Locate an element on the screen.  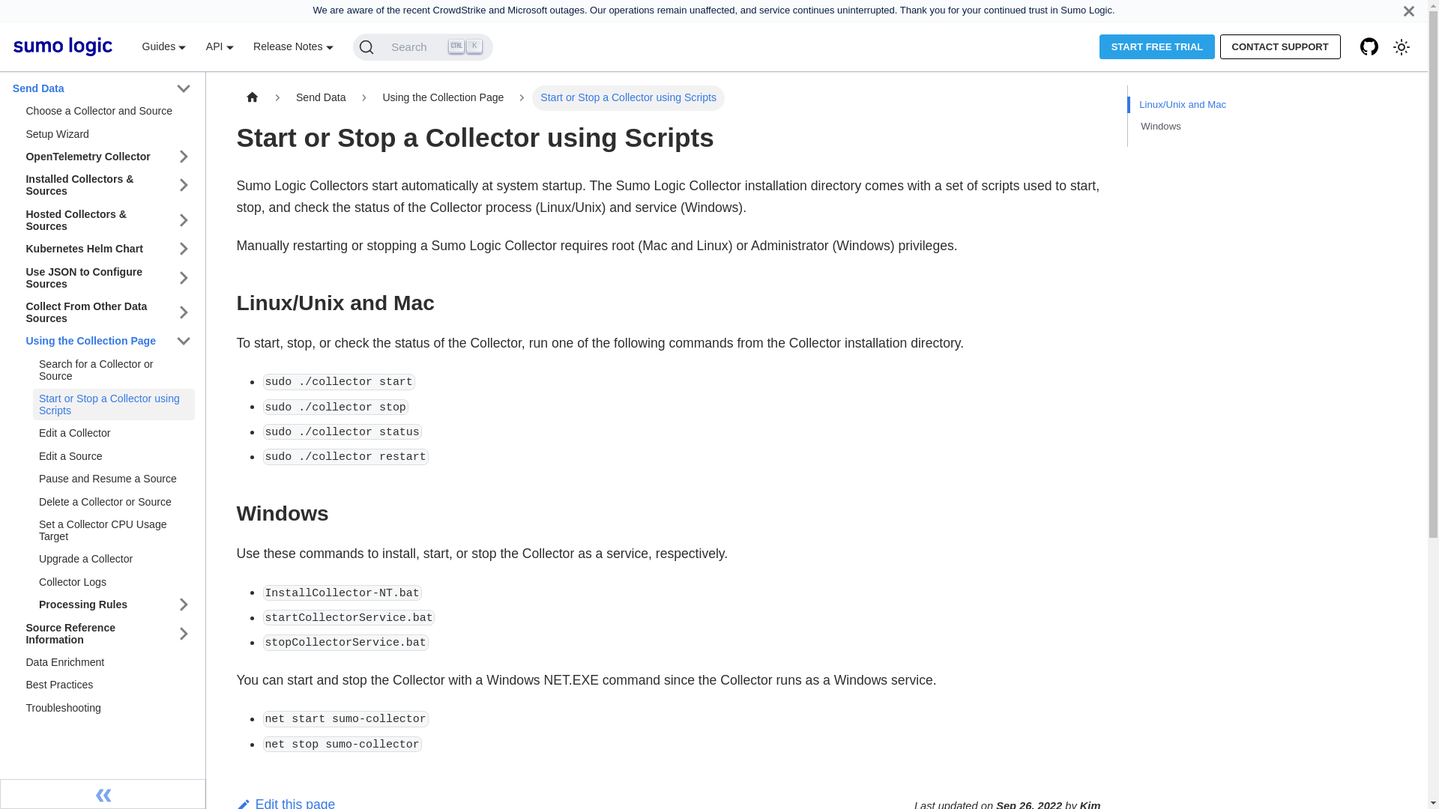
Send Data is located at coordinates (90, 88).